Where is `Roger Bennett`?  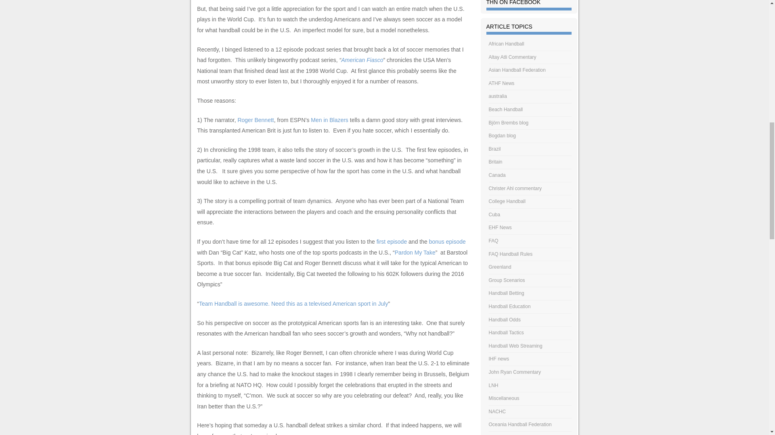
Roger Bennett is located at coordinates (255, 120).